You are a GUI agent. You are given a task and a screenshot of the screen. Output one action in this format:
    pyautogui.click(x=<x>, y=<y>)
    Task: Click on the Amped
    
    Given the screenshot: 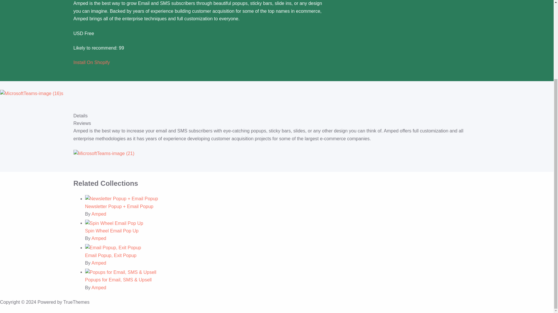 What is the action you would take?
    pyautogui.click(x=99, y=238)
    